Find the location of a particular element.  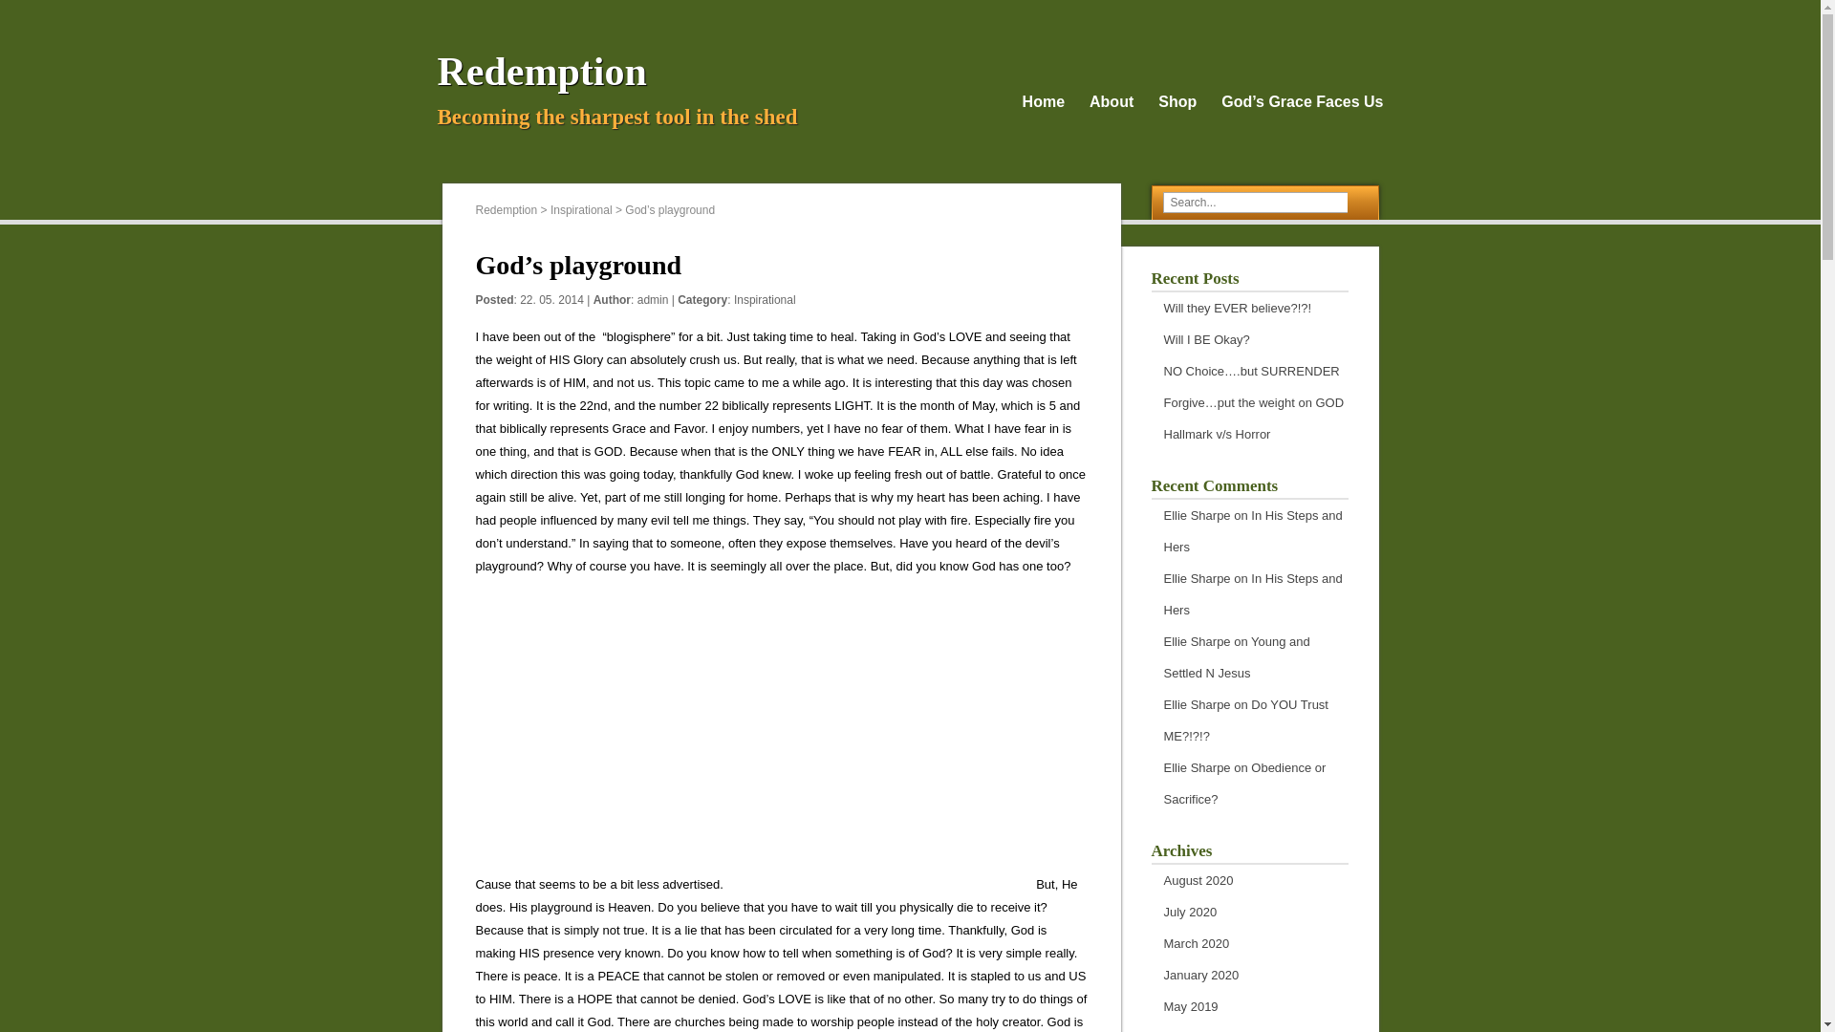

About is located at coordinates (1112, 101).